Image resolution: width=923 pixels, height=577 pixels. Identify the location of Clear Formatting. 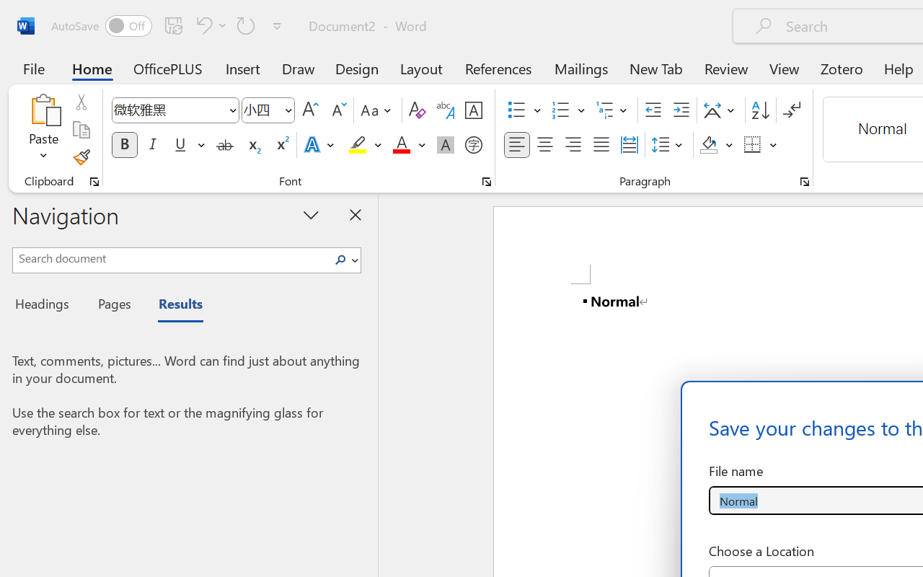
(417, 110).